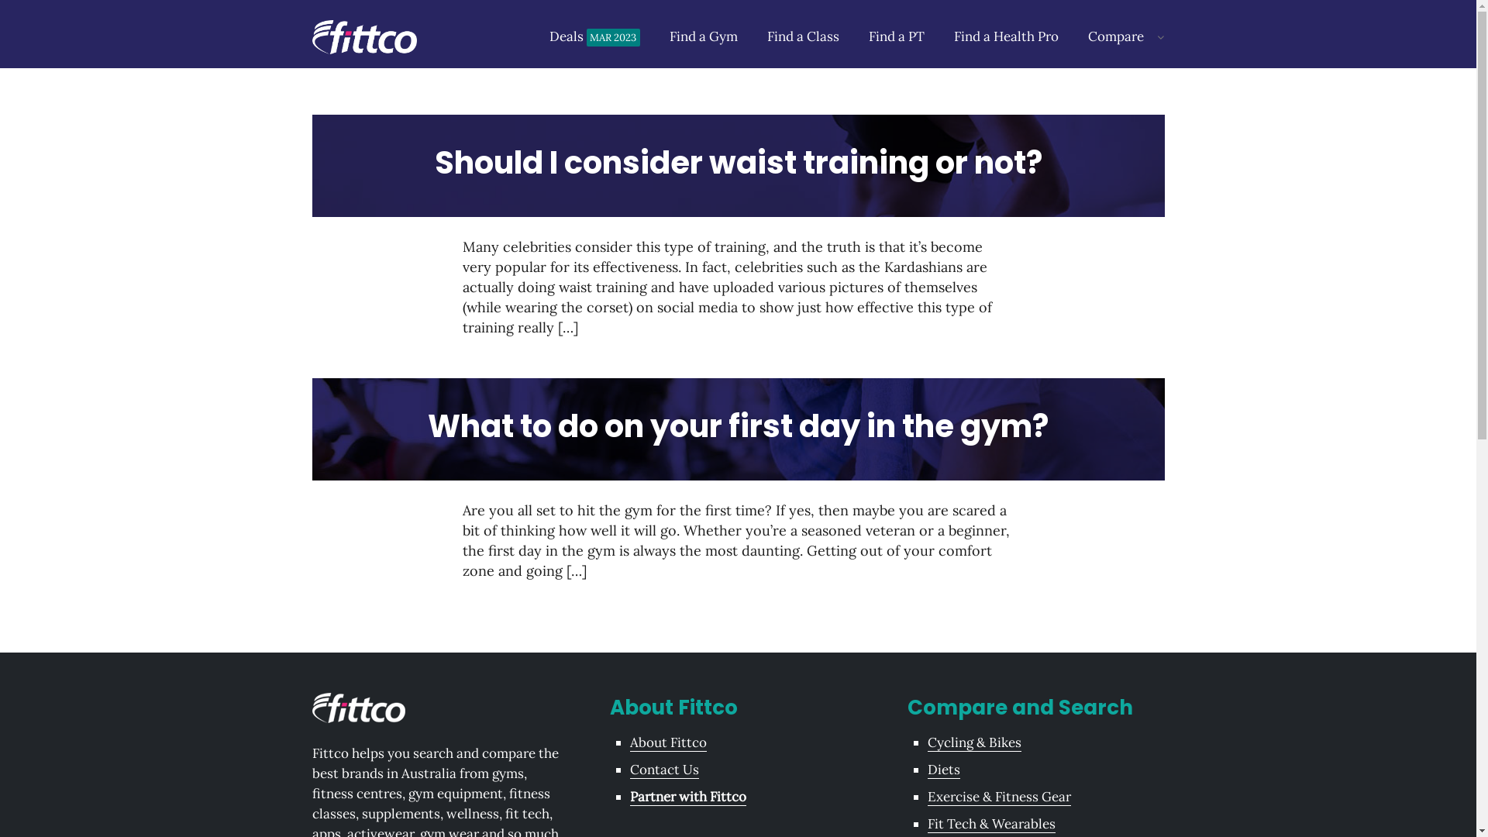 Image resolution: width=1488 pixels, height=837 pixels. What do you see at coordinates (595, 37) in the screenshot?
I see `DealsMAR 2023` at bounding box center [595, 37].